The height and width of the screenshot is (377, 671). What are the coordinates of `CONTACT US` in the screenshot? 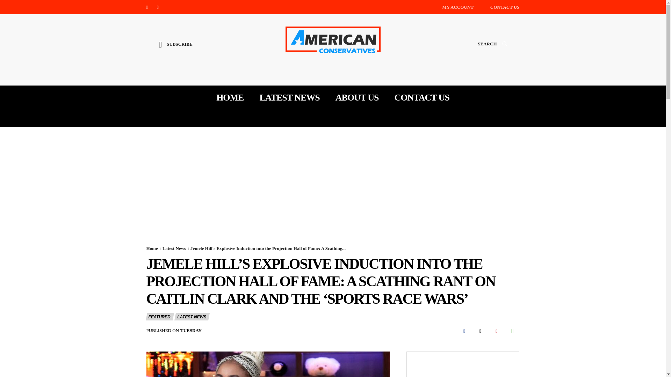 It's located at (421, 98).